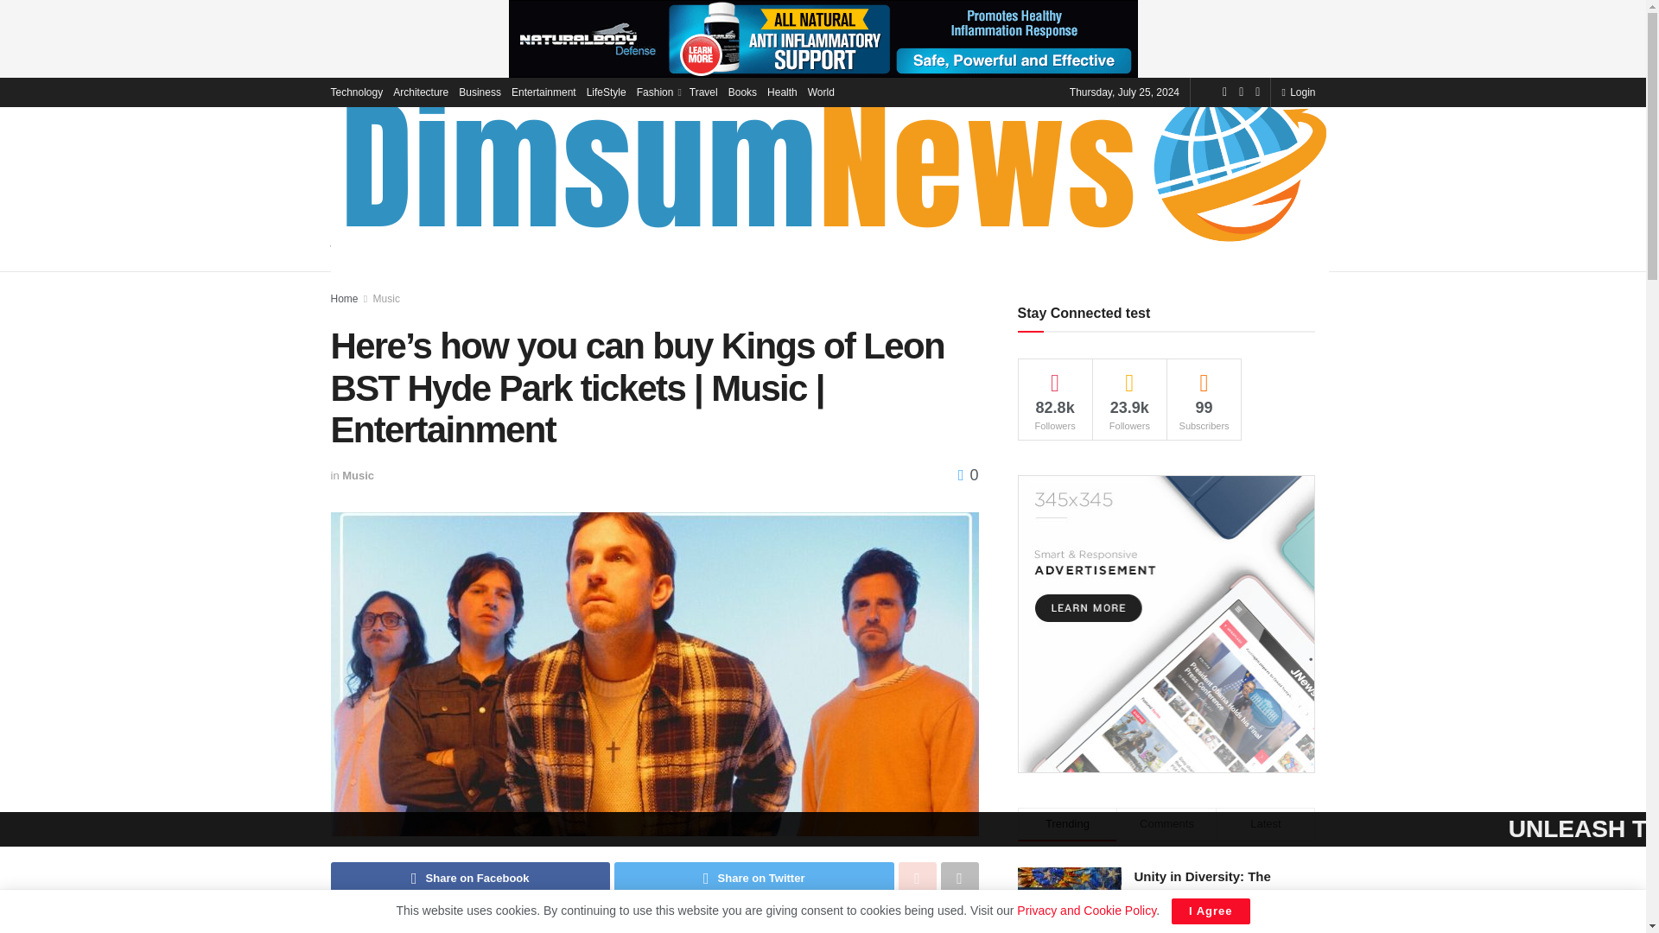  Describe the element at coordinates (821, 92) in the screenshot. I see `World` at that location.